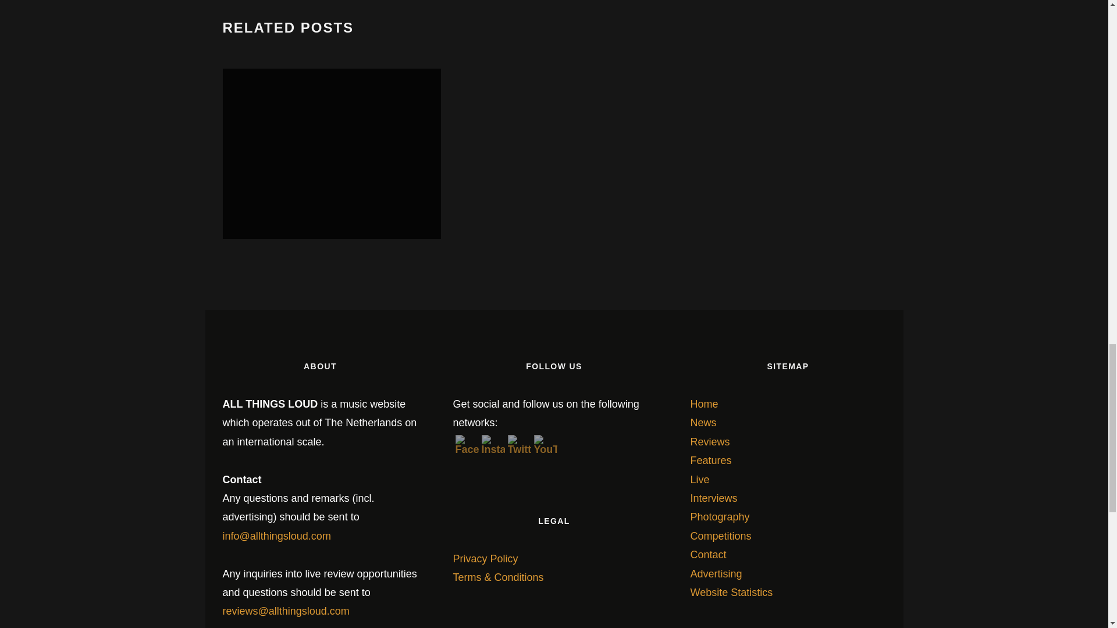 The height and width of the screenshot is (628, 1117). I want to click on YouTube, so click(546, 444).